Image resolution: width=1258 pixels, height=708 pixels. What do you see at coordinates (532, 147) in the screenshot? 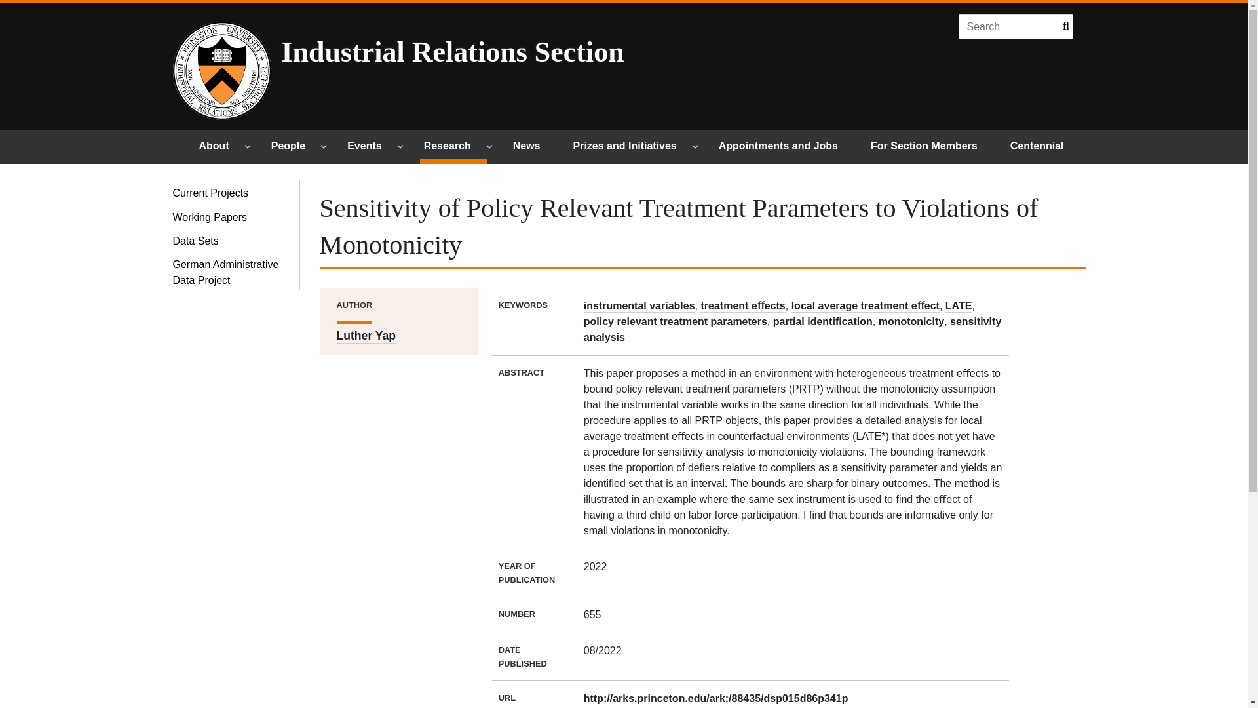
I see `News` at bounding box center [532, 147].